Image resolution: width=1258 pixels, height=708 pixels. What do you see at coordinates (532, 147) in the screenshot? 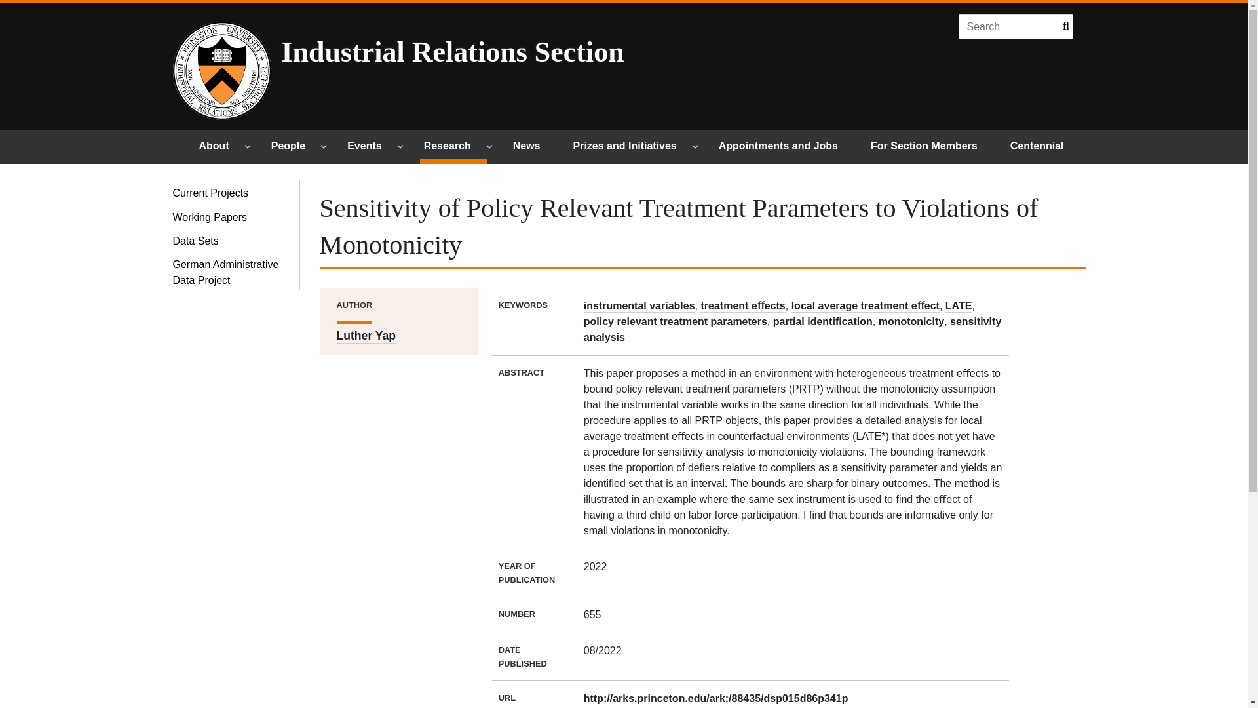
I see `News` at bounding box center [532, 147].